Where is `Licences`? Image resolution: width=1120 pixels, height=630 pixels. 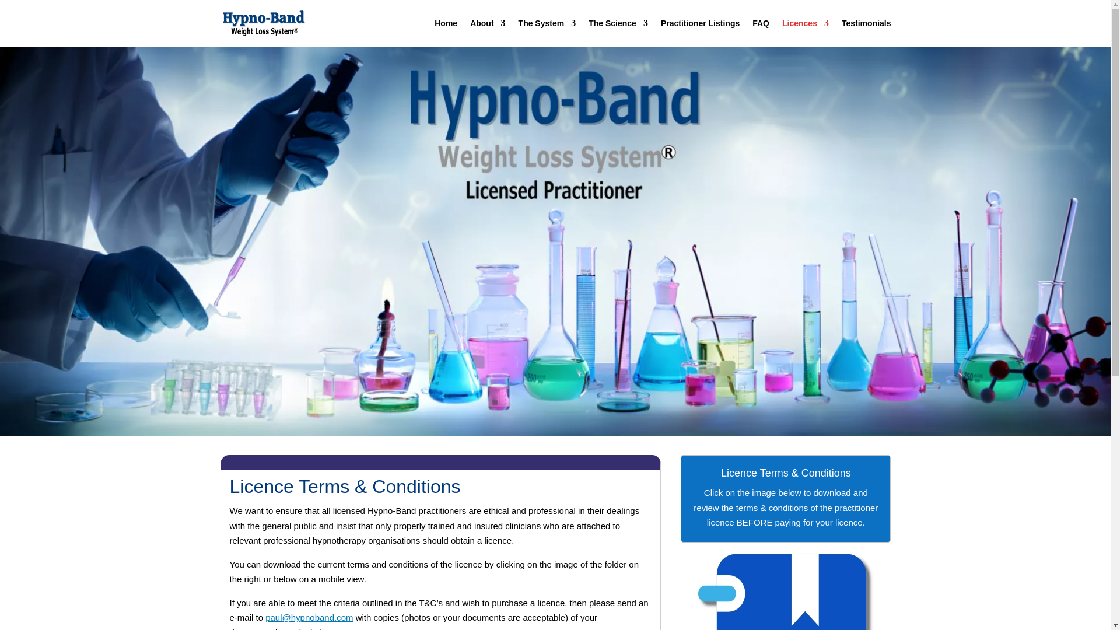
Licences is located at coordinates (805, 33).